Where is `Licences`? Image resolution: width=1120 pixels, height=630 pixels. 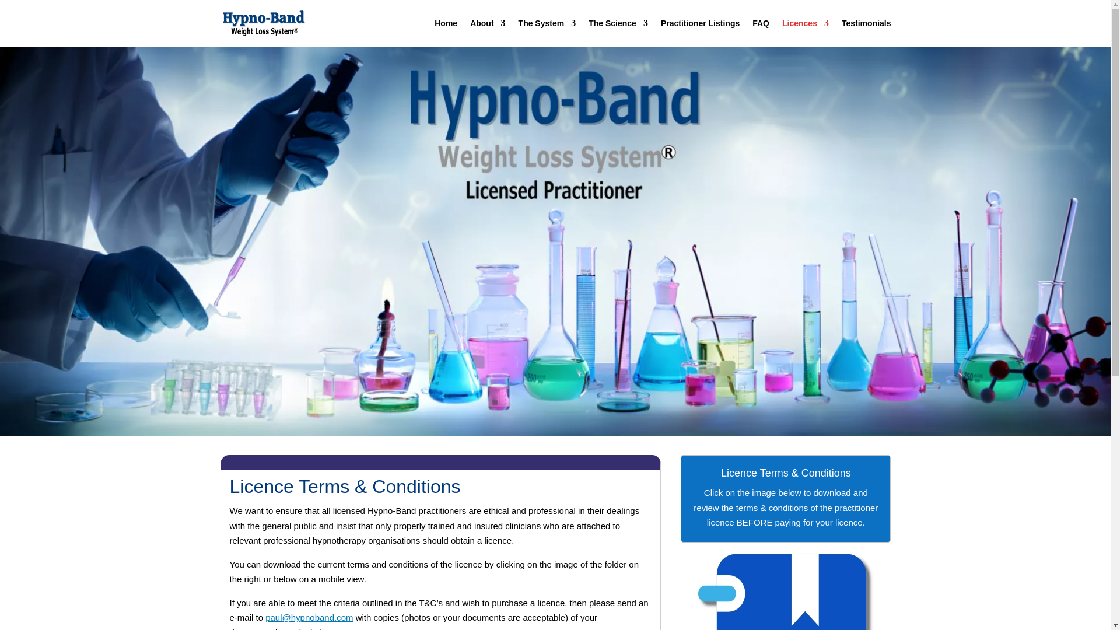
Licences is located at coordinates (805, 33).